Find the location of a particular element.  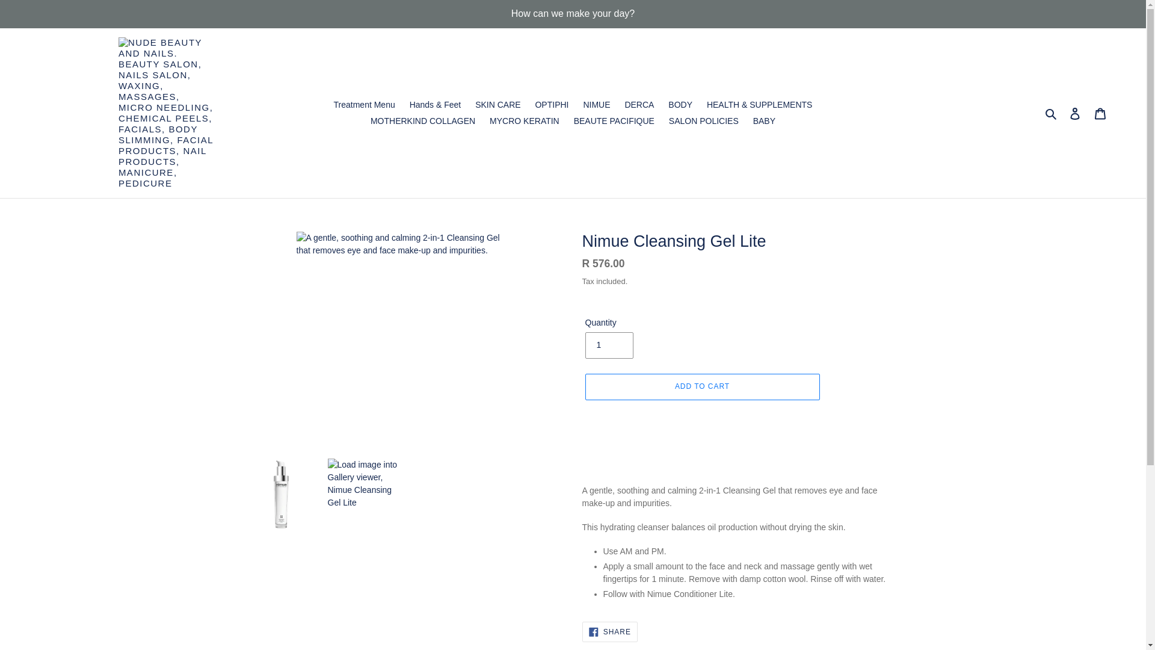

SKIN CARE is located at coordinates (497, 105).